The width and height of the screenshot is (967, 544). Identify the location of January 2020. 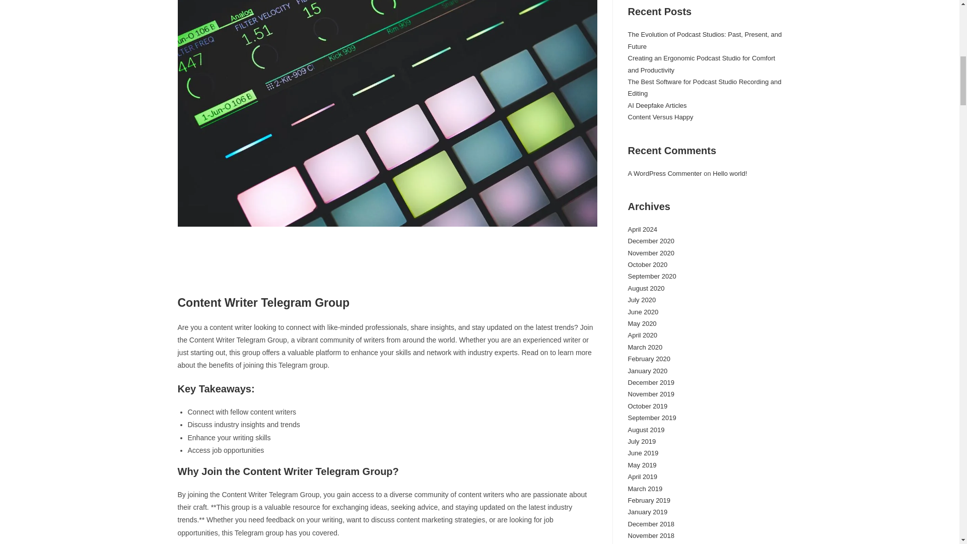
(647, 371).